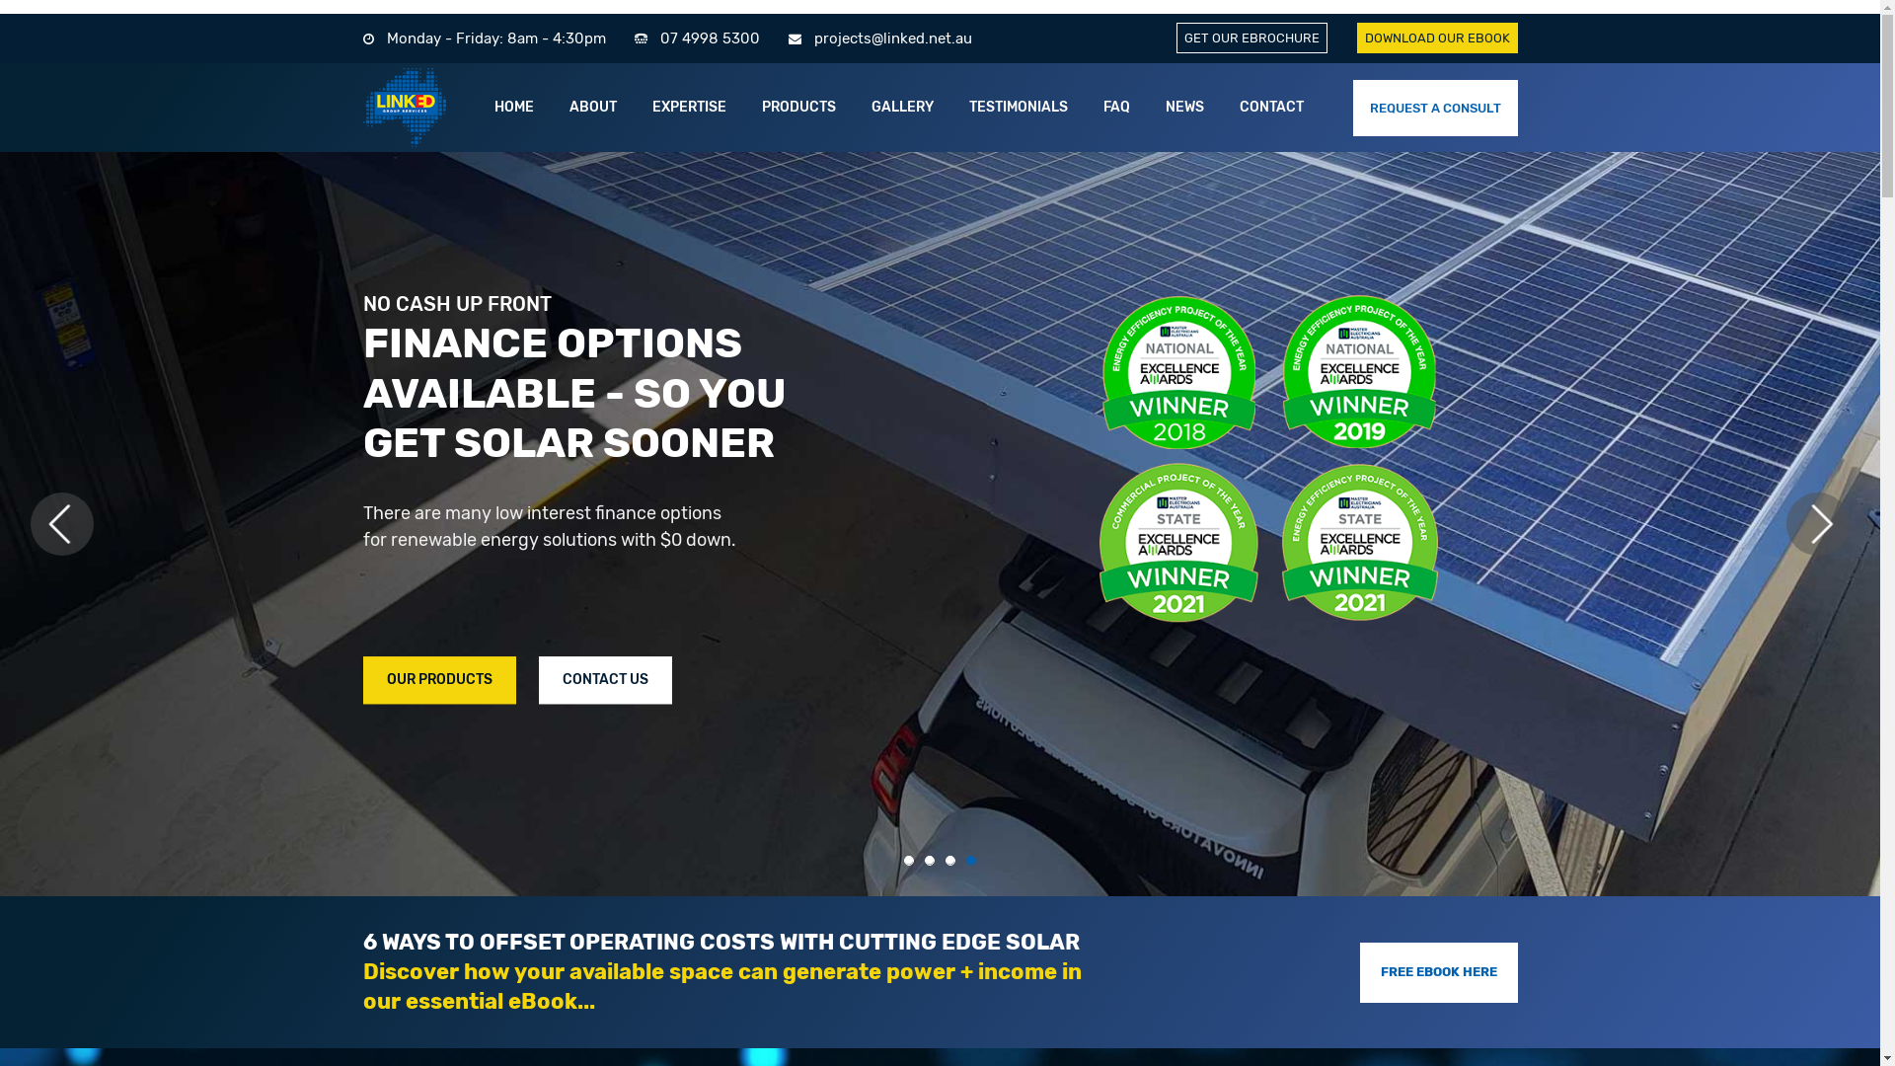  I want to click on ABOUT, so click(593, 108).